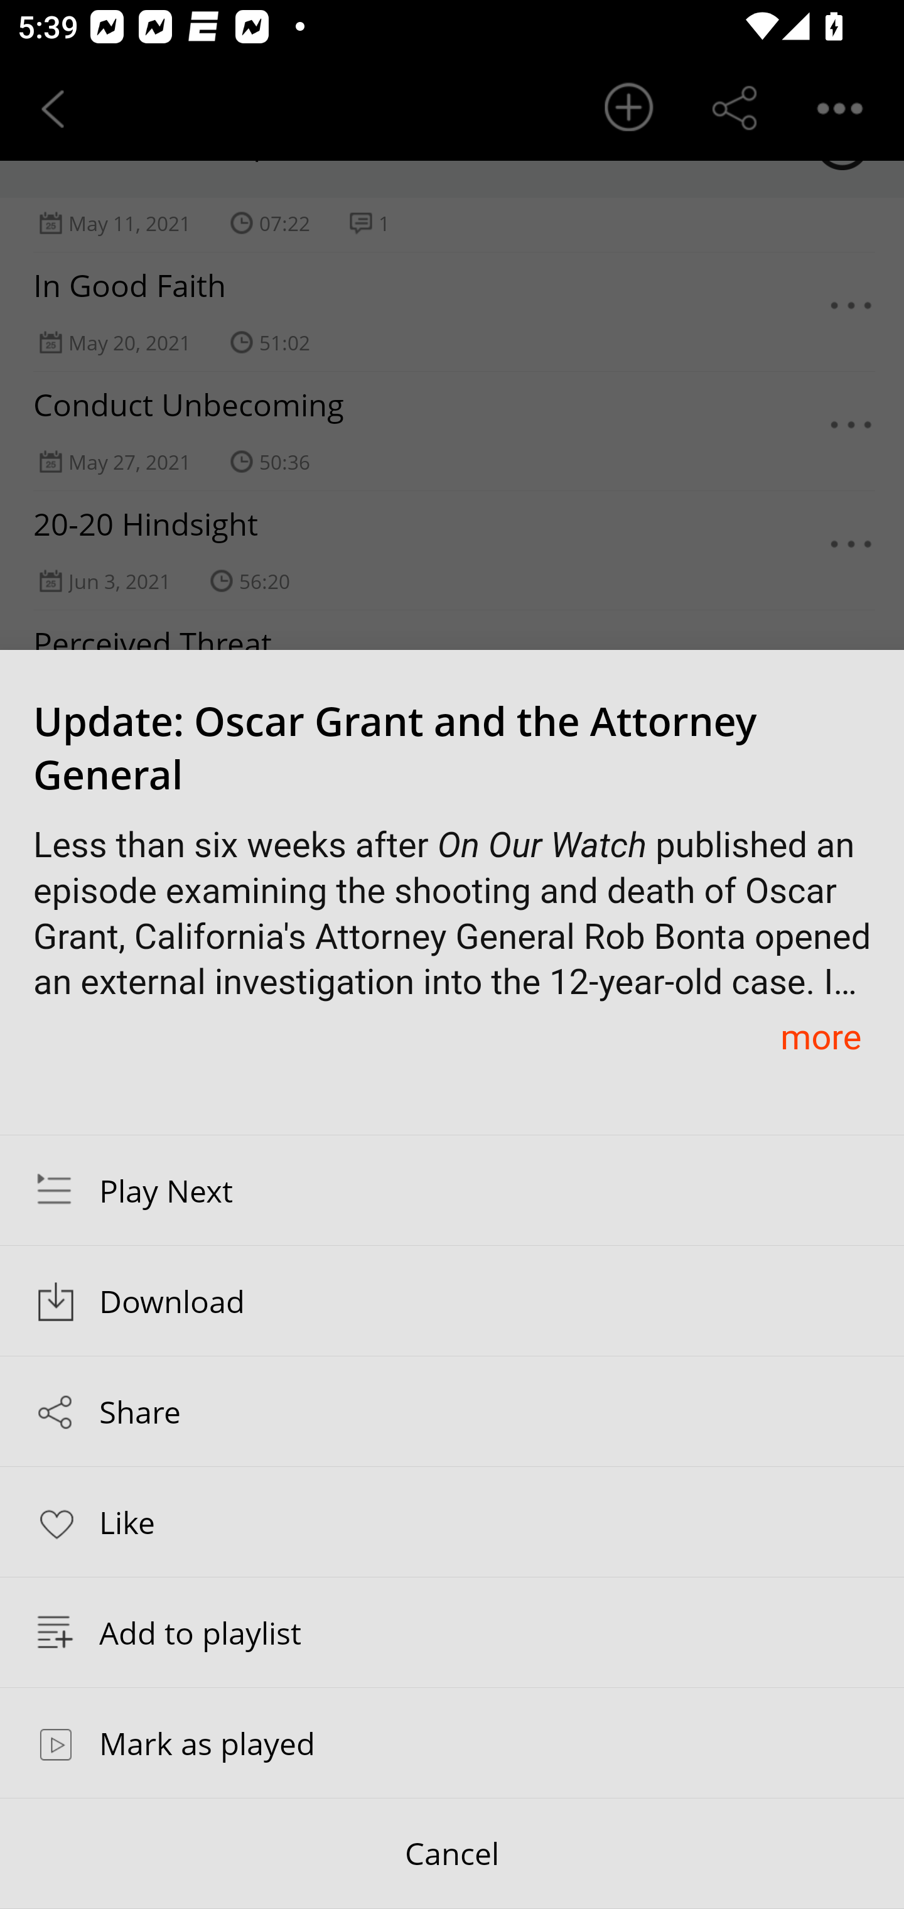 This screenshot has width=904, height=1909. What do you see at coordinates (452, 1412) in the screenshot?
I see `Share` at bounding box center [452, 1412].